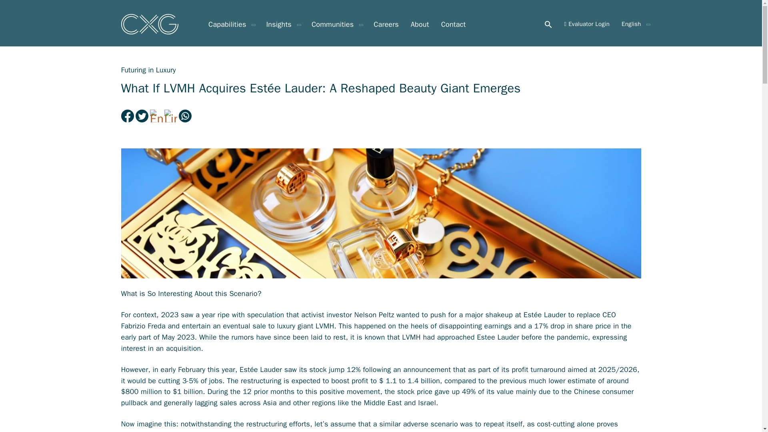  What do you see at coordinates (142, 116) in the screenshot?
I see `Twitter` at bounding box center [142, 116].